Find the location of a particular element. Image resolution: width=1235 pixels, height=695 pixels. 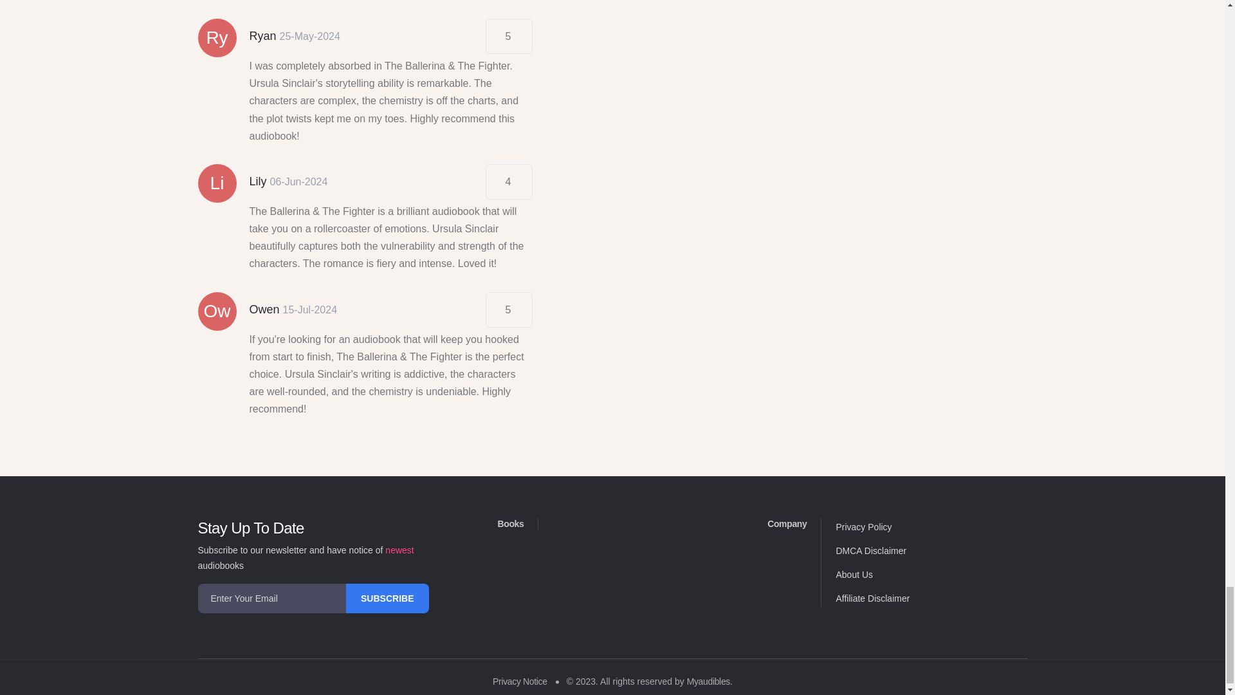

SUBSCRIBE is located at coordinates (387, 598).